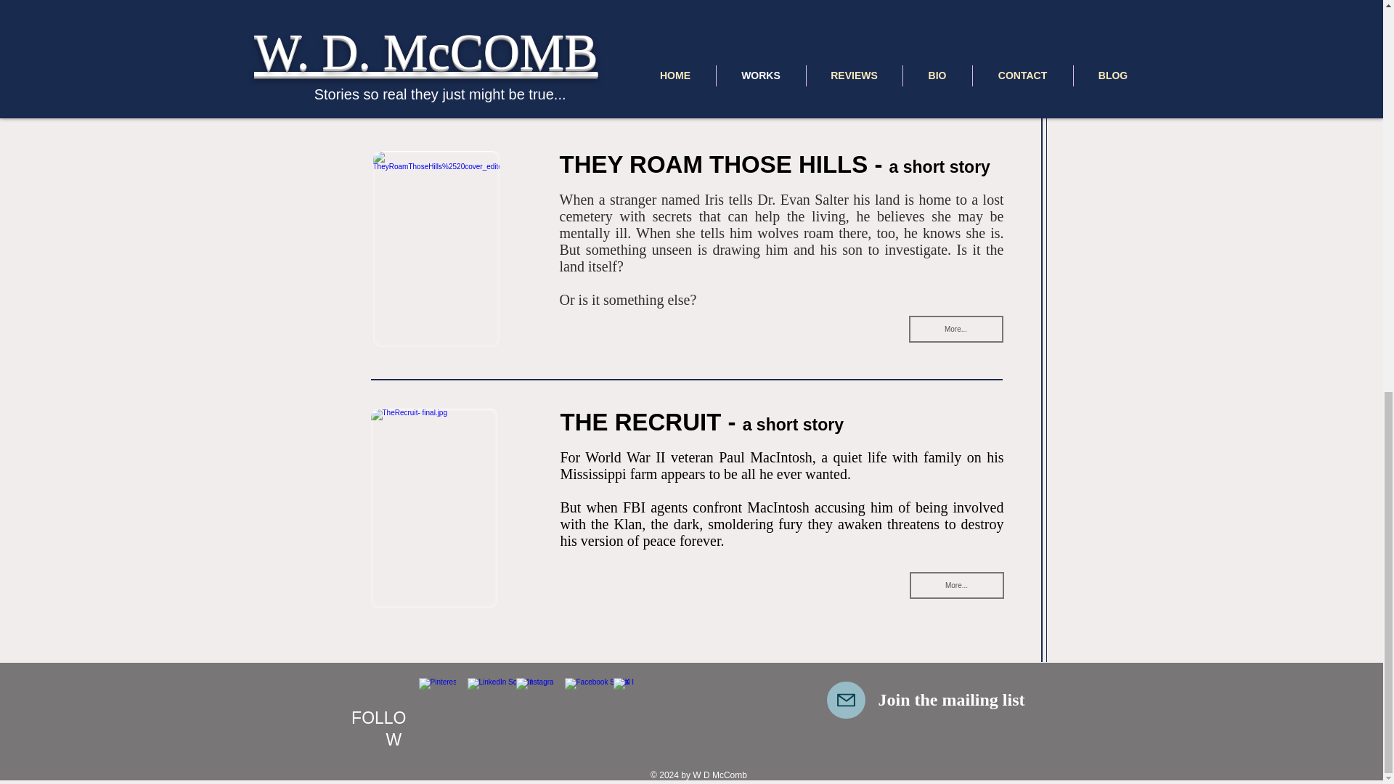 The width and height of the screenshot is (1394, 784). What do you see at coordinates (955, 67) in the screenshot?
I see `More...` at bounding box center [955, 67].